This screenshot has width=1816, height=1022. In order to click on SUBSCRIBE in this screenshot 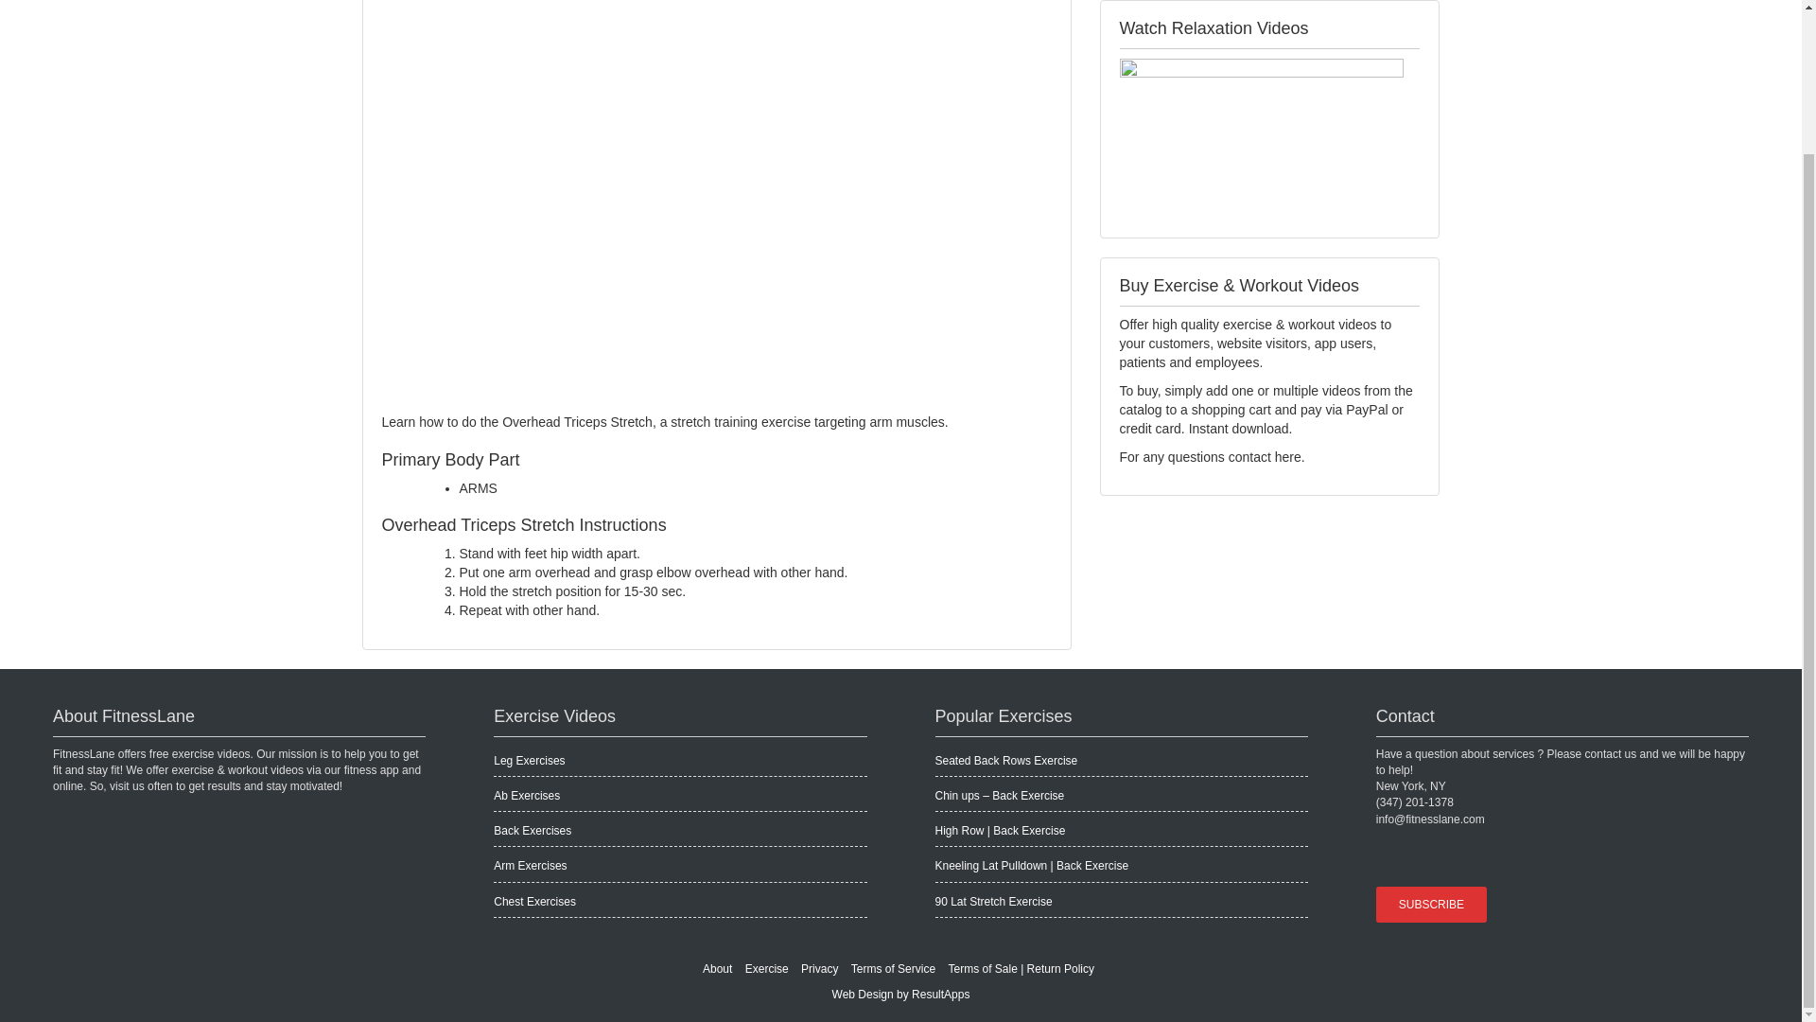, I will do `click(1432, 905)`.